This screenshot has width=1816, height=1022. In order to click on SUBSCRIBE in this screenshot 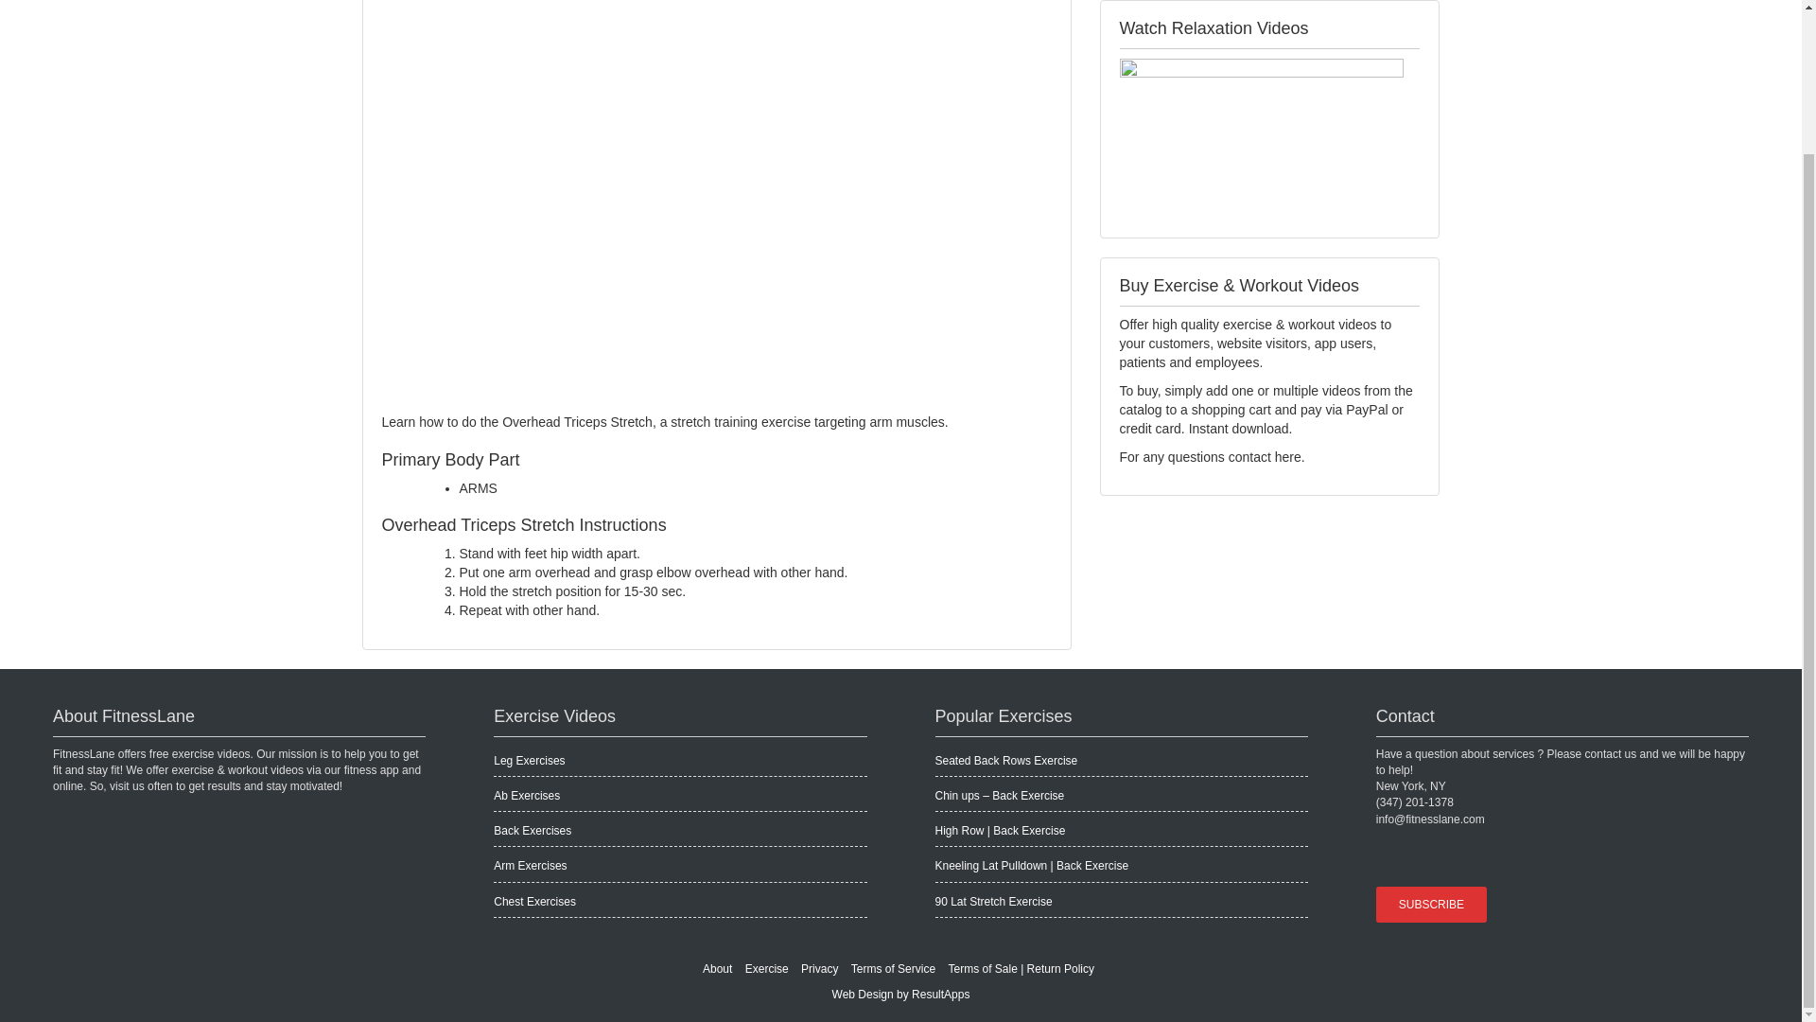, I will do `click(1432, 905)`.